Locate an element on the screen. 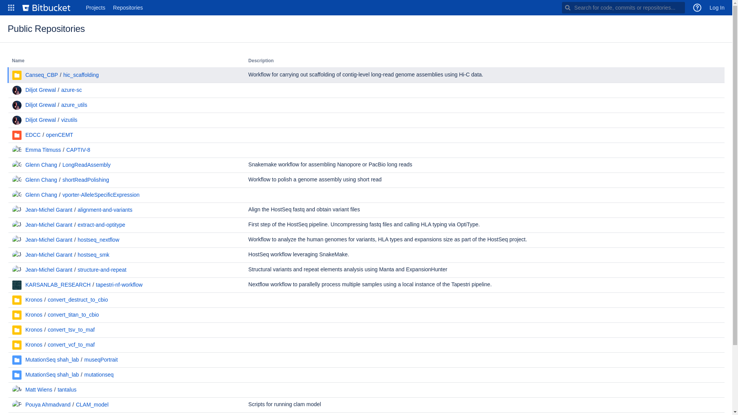  vizutils is located at coordinates (69, 120).